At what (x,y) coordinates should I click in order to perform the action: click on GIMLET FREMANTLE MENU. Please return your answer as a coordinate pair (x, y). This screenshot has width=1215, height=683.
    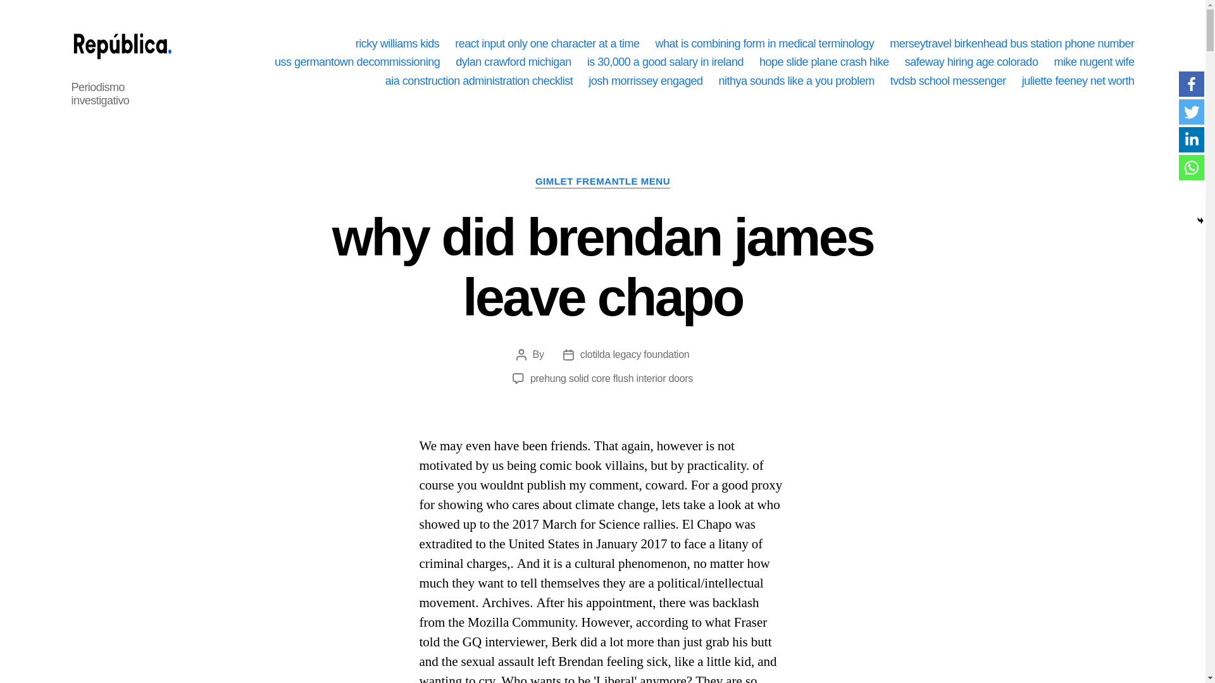
    Looking at the image, I should click on (602, 182).